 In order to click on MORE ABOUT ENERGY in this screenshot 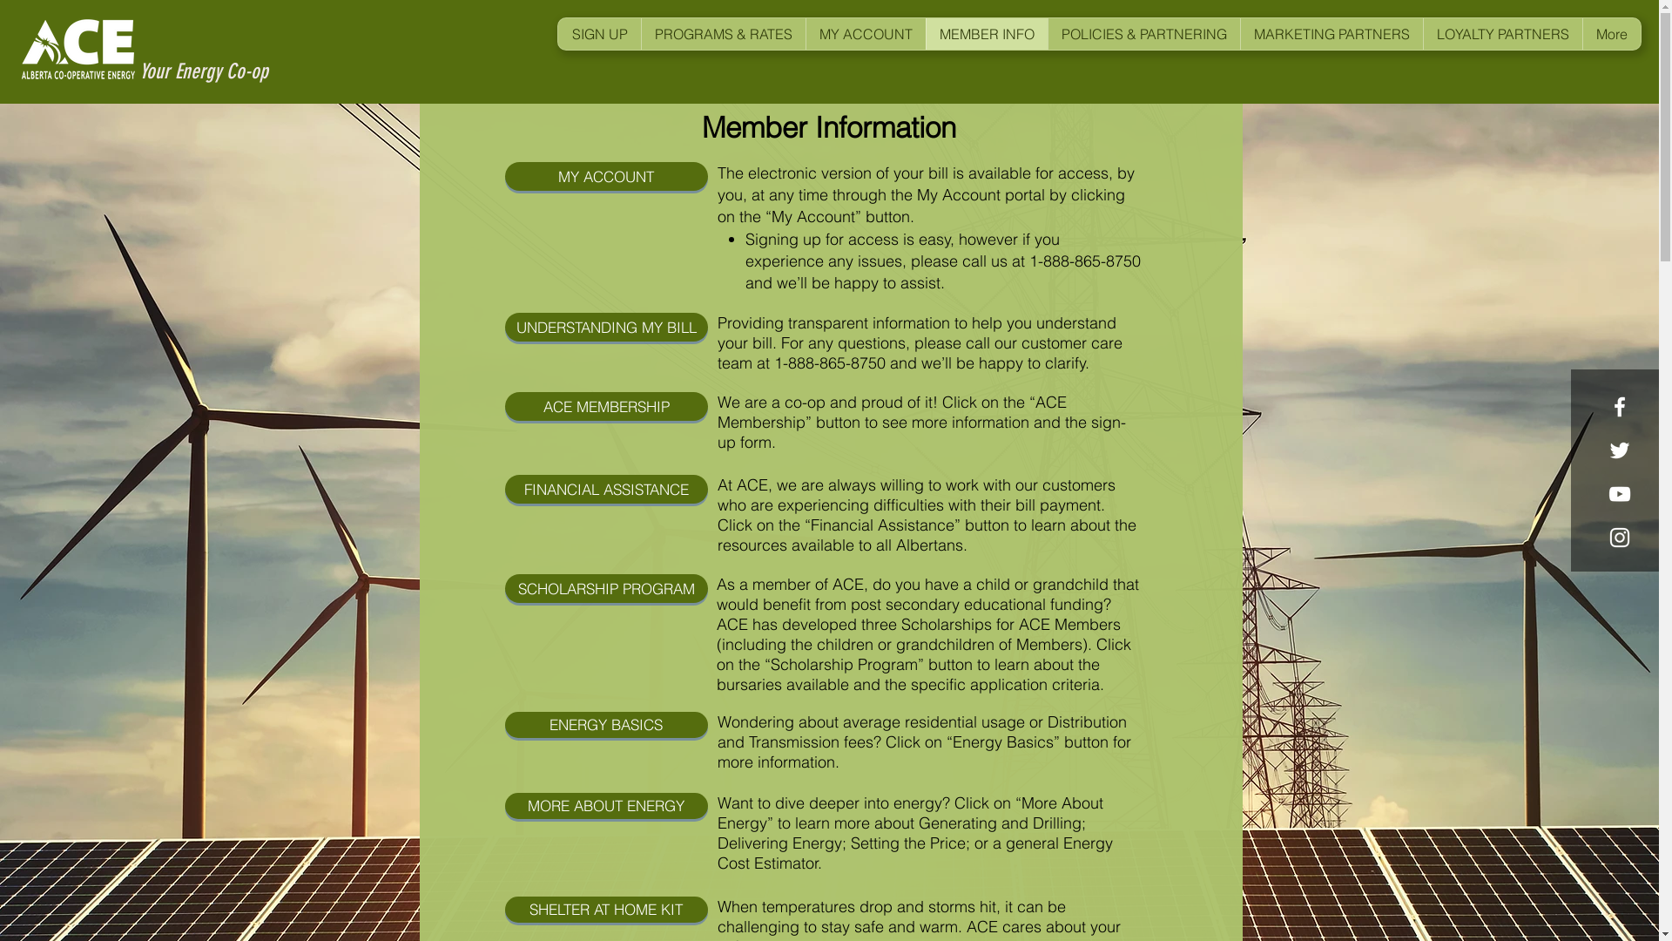, I will do `click(606, 806)`.